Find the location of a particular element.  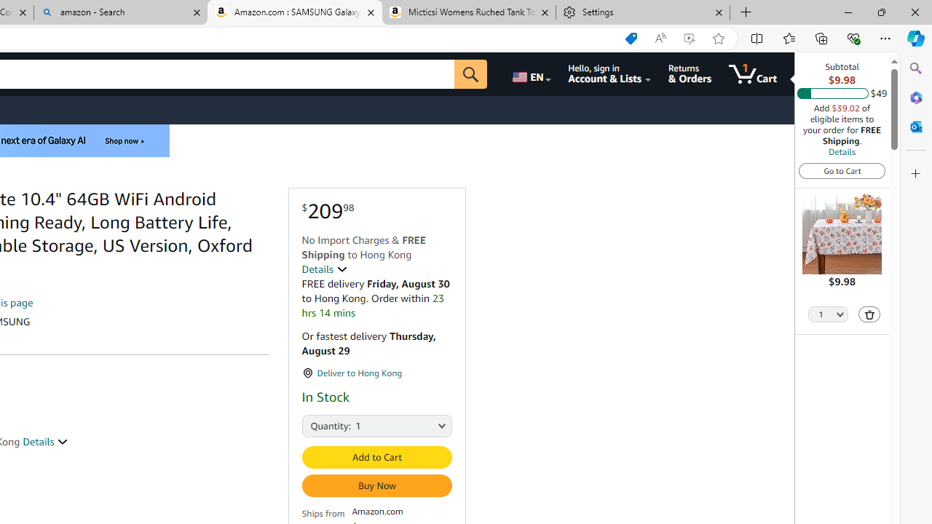

Enhance video is located at coordinates (689, 39).